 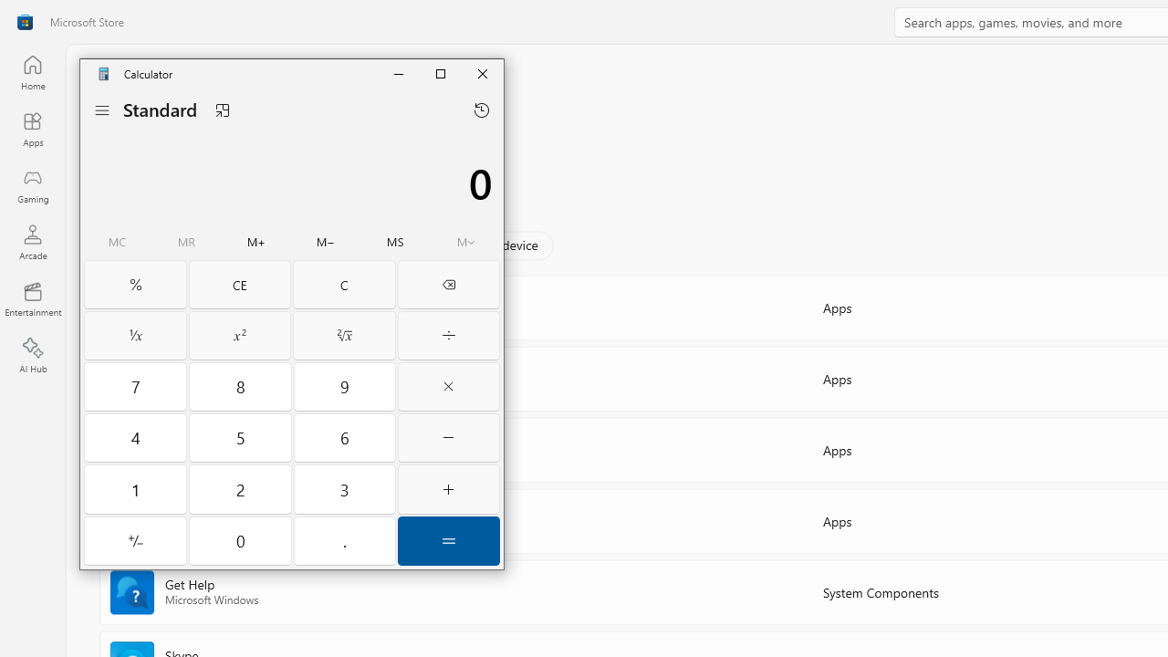 I want to click on Clear all memory, so click(x=118, y=243).